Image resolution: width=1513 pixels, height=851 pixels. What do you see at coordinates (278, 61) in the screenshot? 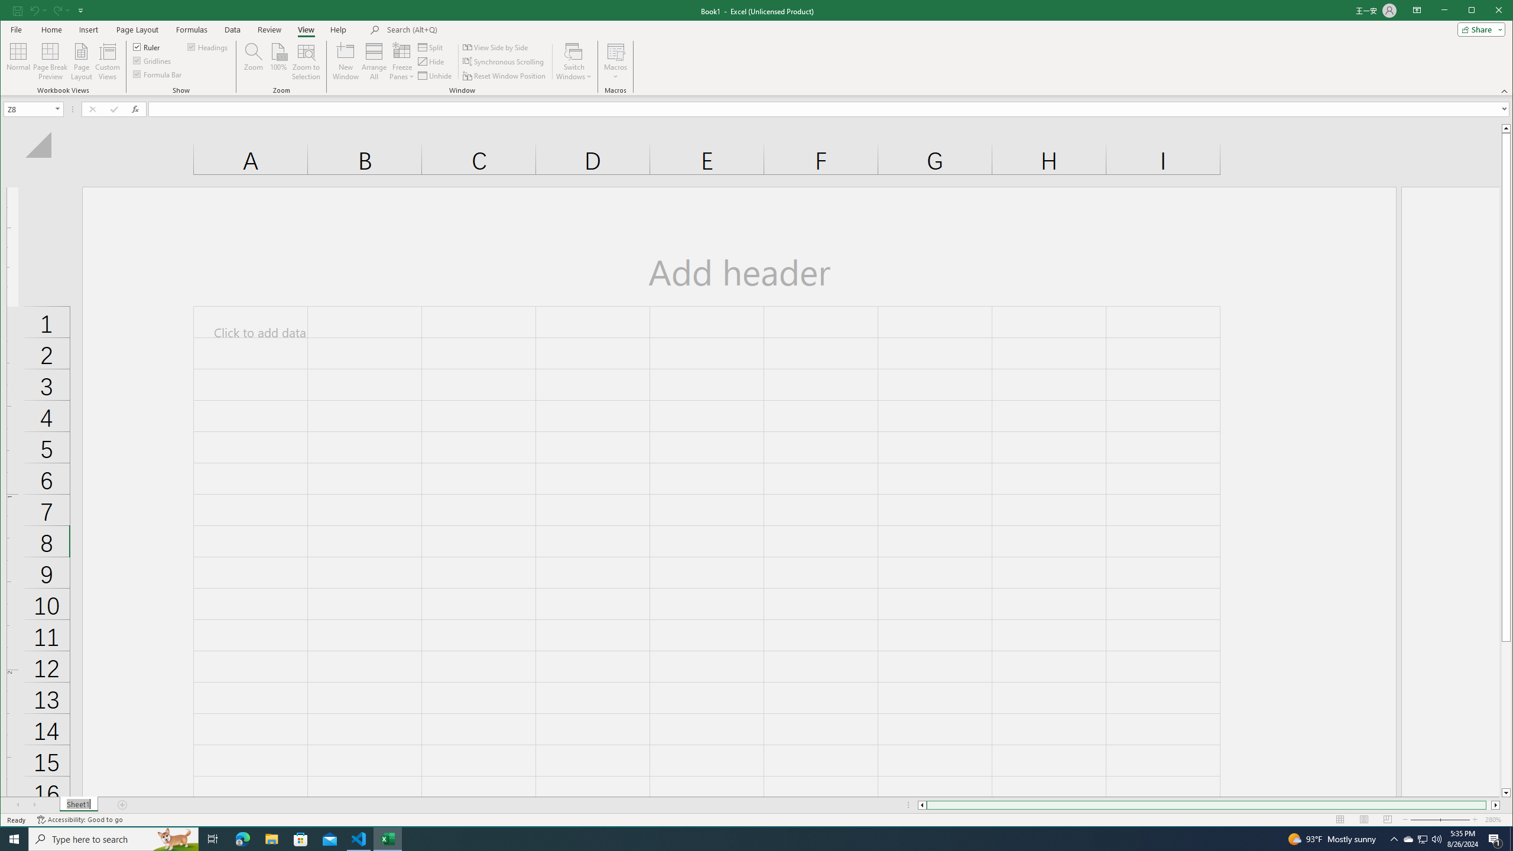
I see `100%` at bounding box center [278, 61].